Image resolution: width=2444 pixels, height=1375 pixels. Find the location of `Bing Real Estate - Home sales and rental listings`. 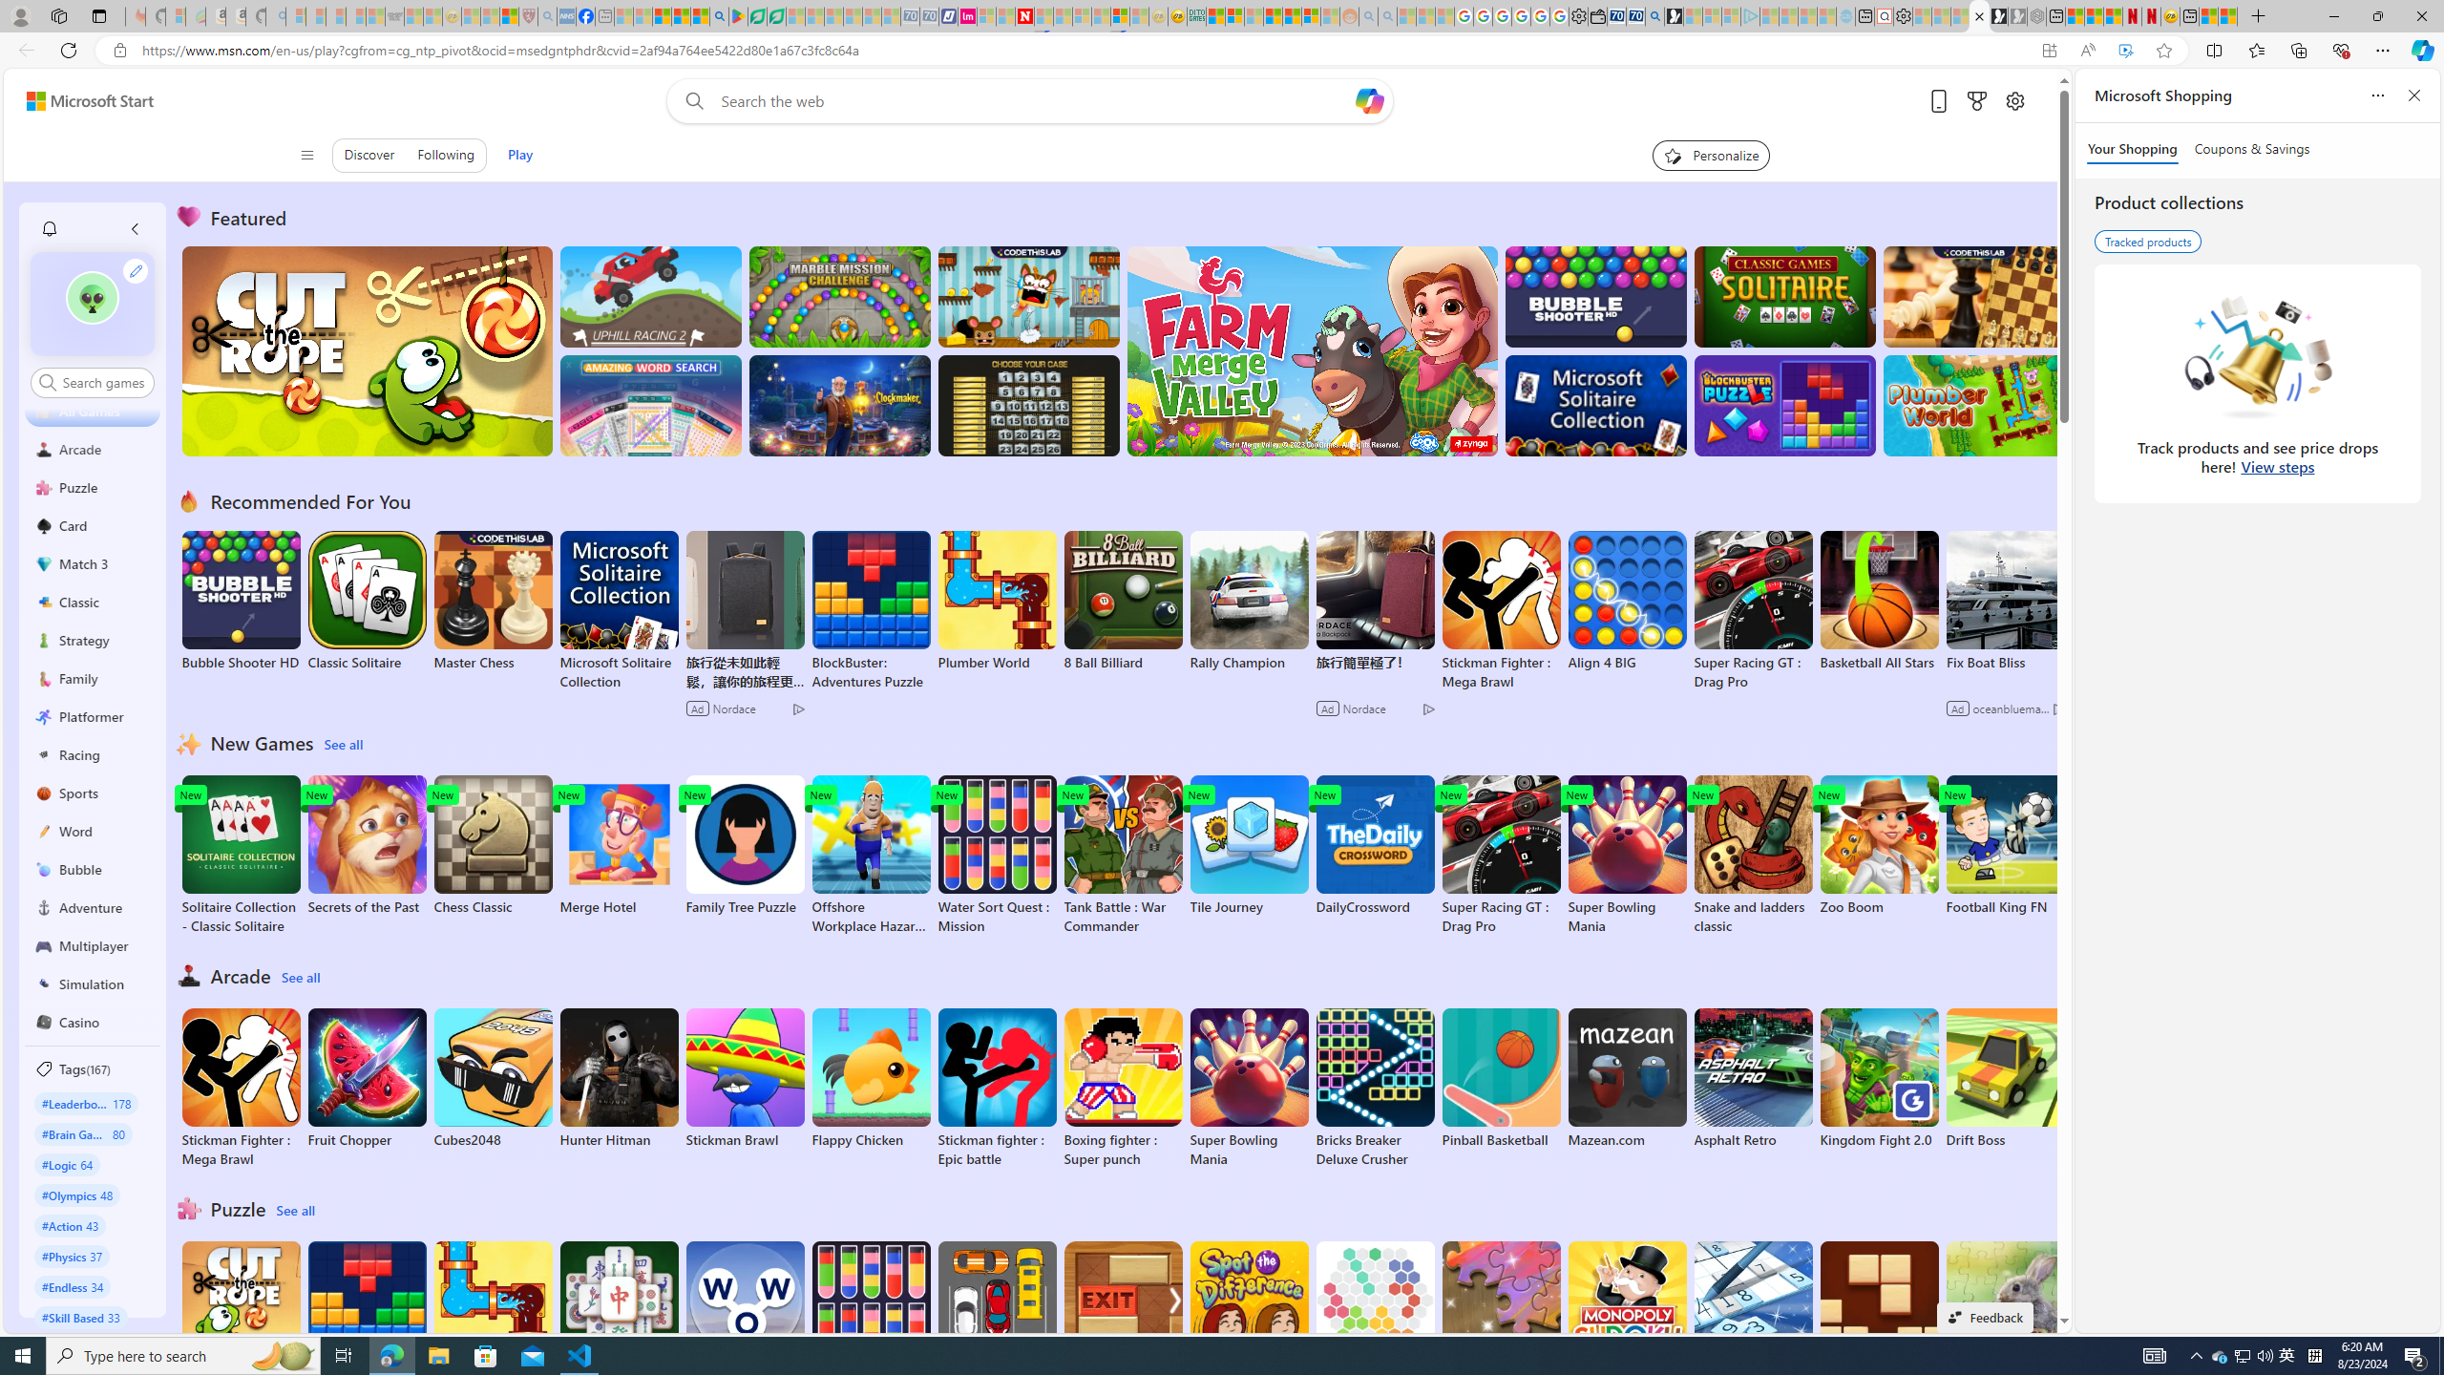

Bing Real Estate - Home sales and rental listings is located at coordinates (1654, 16).